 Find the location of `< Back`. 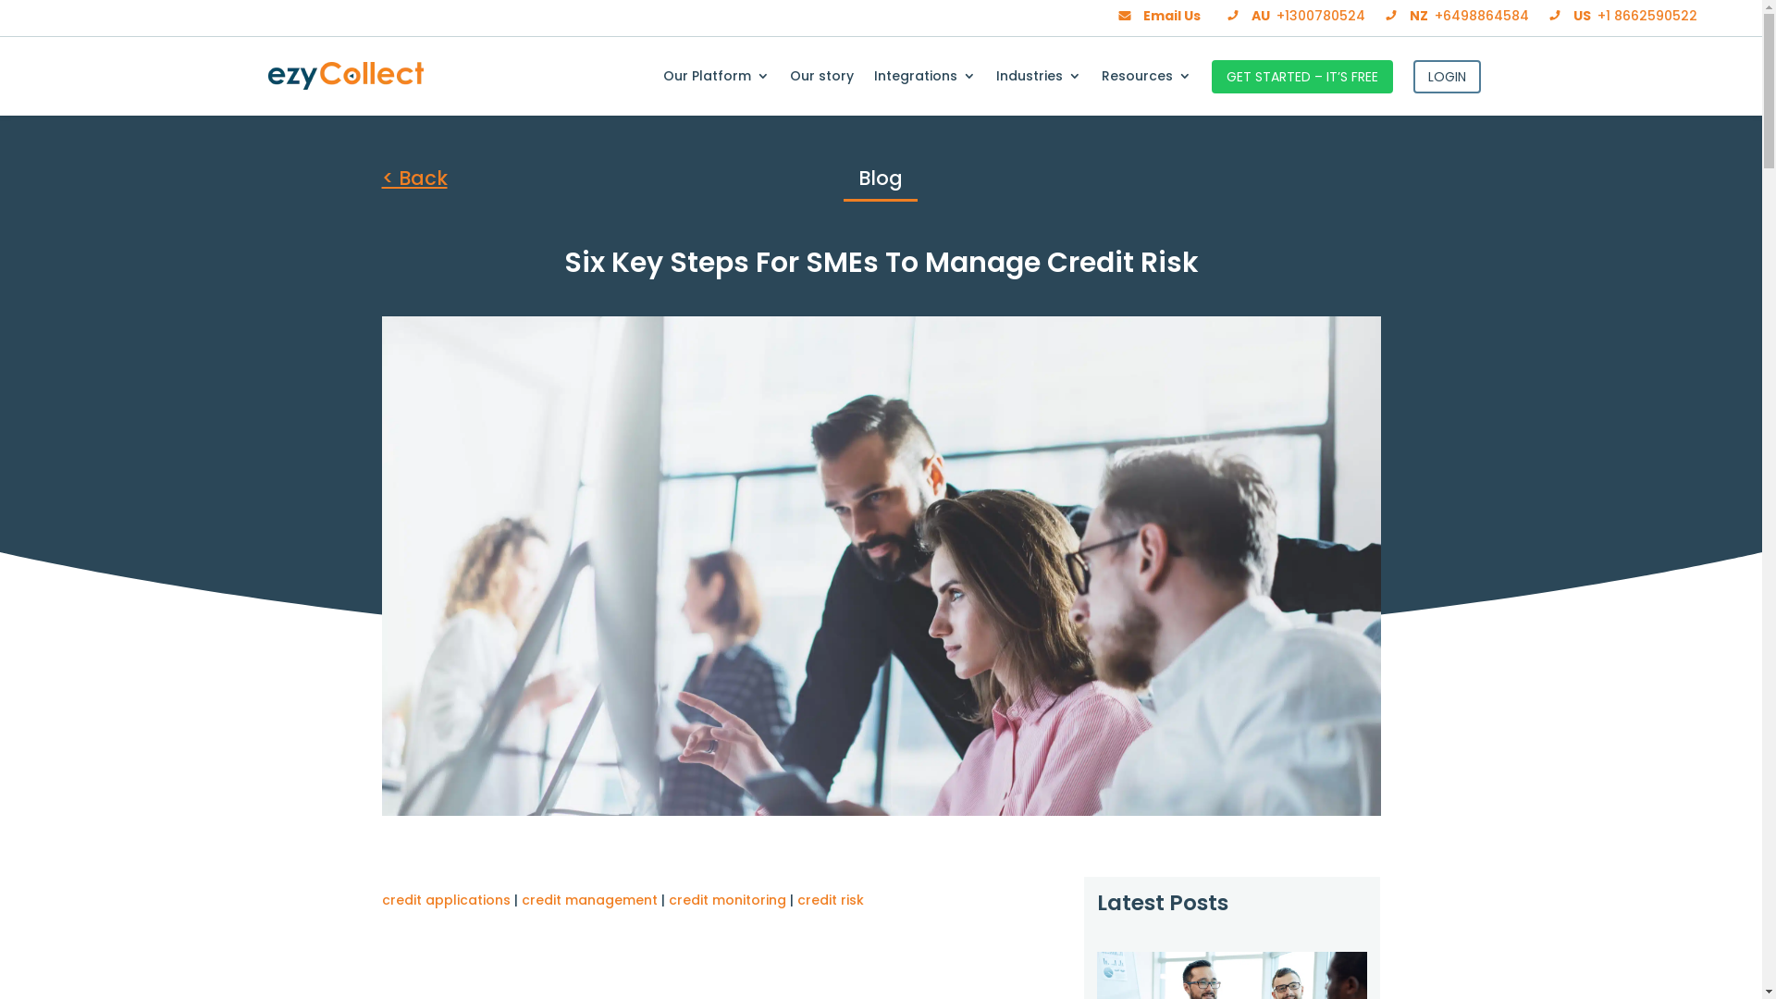

< Back is located at coordinates (414, 178).